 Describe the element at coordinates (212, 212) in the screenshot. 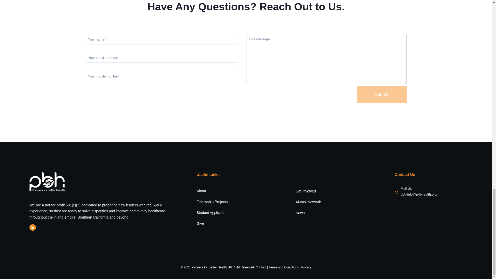

I see `Student Application` at that location.